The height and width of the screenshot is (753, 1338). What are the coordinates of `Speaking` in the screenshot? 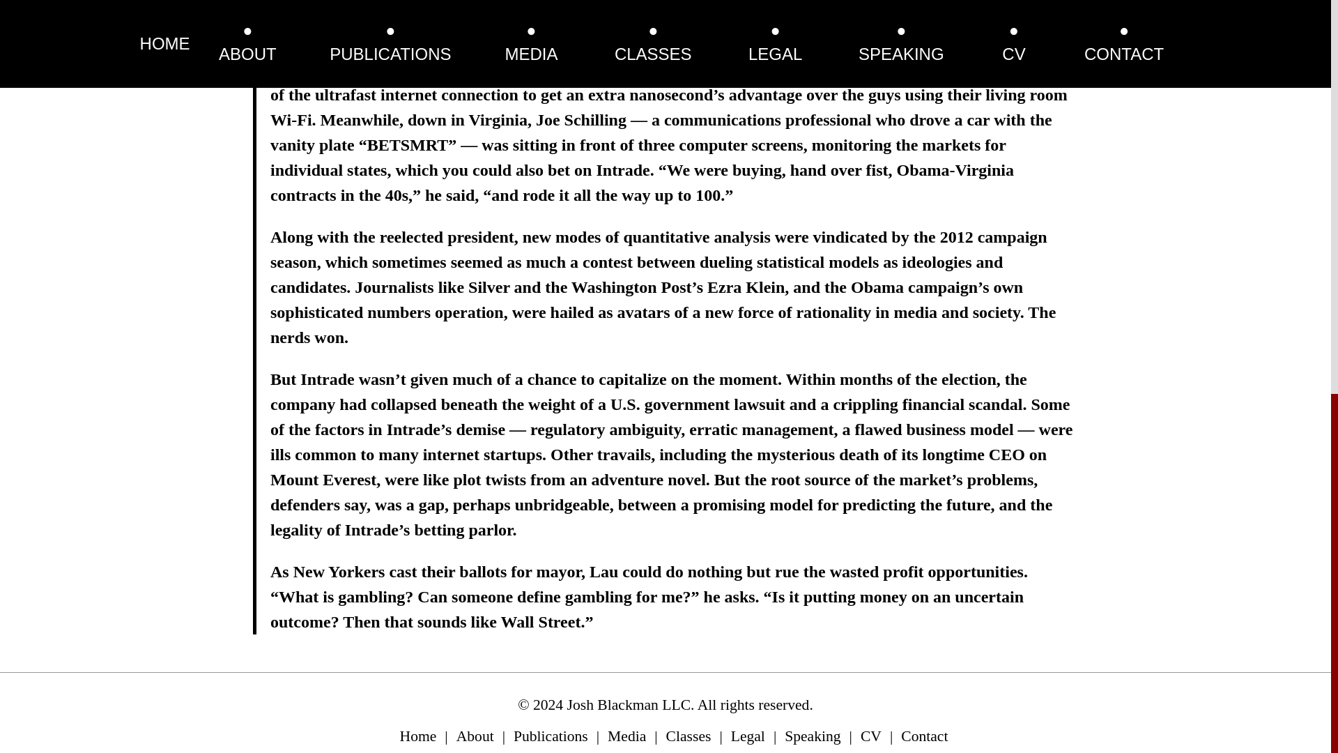 It's located at (812, 736).